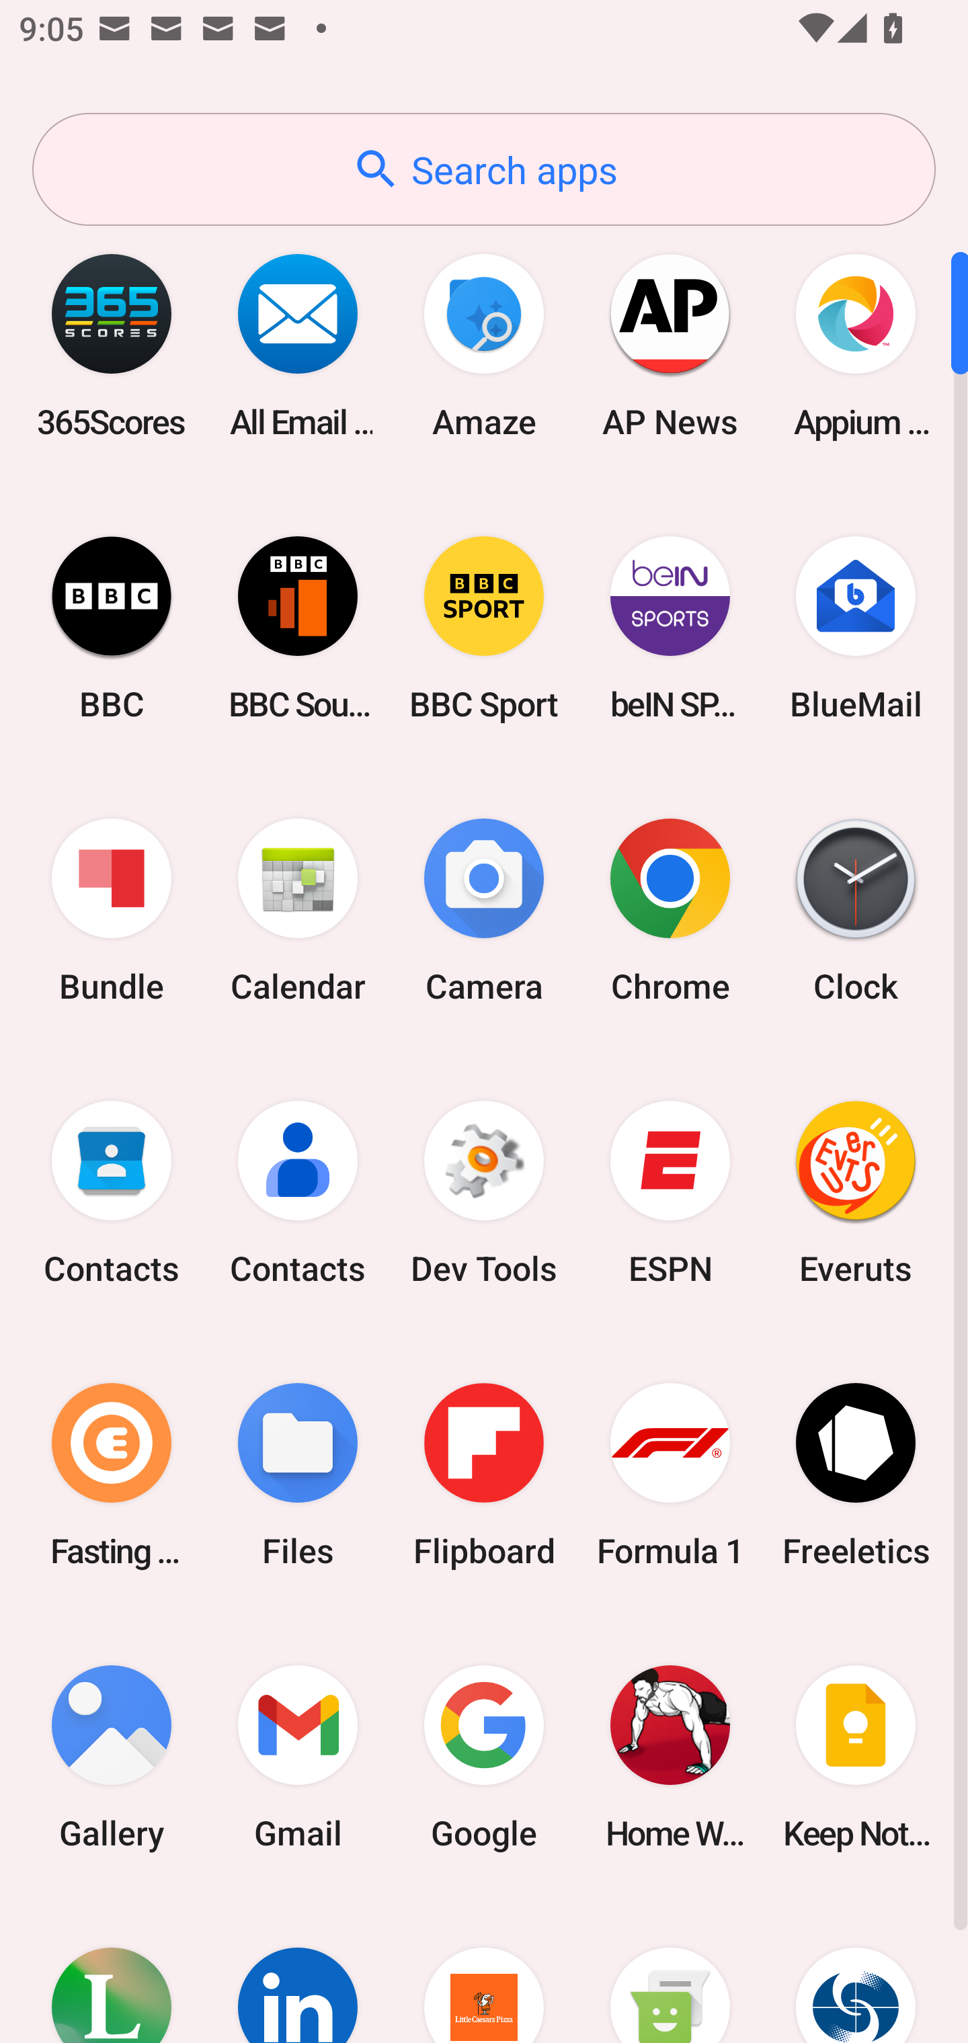 Image resolution: width=968 pixels, height=2043 pixels. Describe the element at coordinates (298, 911) in the screenshot. I see `Calendar` at that location.